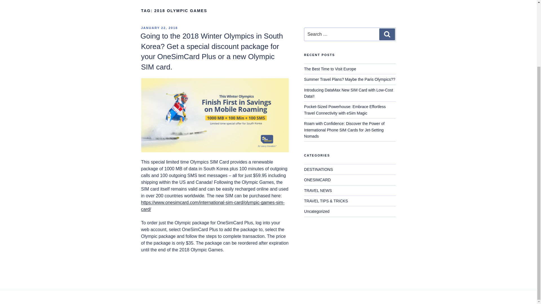  What do you see at coordinates (330, 69) in the screenshot?
I see `The Best Time to Visit Europe` at bounding box center [330, 69].